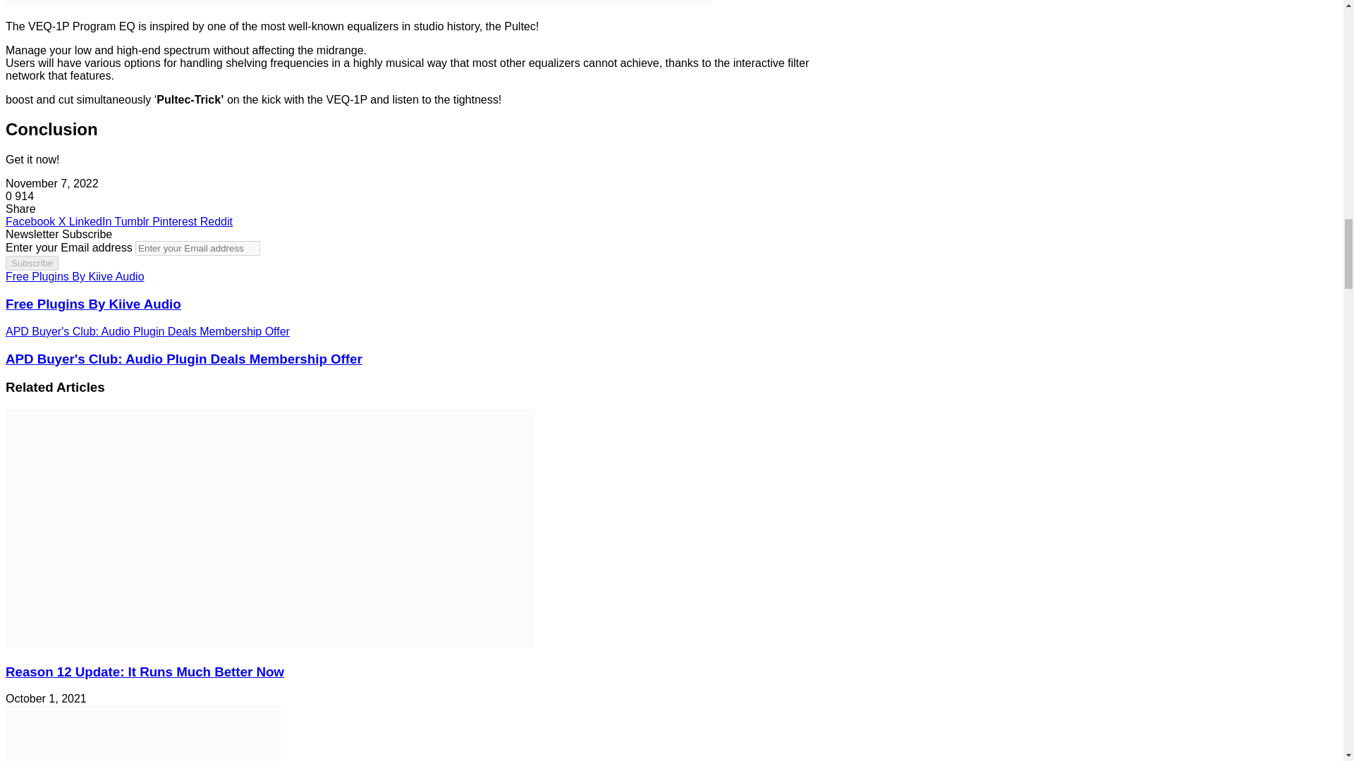 The width and height of the screenshot is (1354, 761). Describe the element at coordinates (133, 221) in the screenshot. I see `Tumblr` at that location.